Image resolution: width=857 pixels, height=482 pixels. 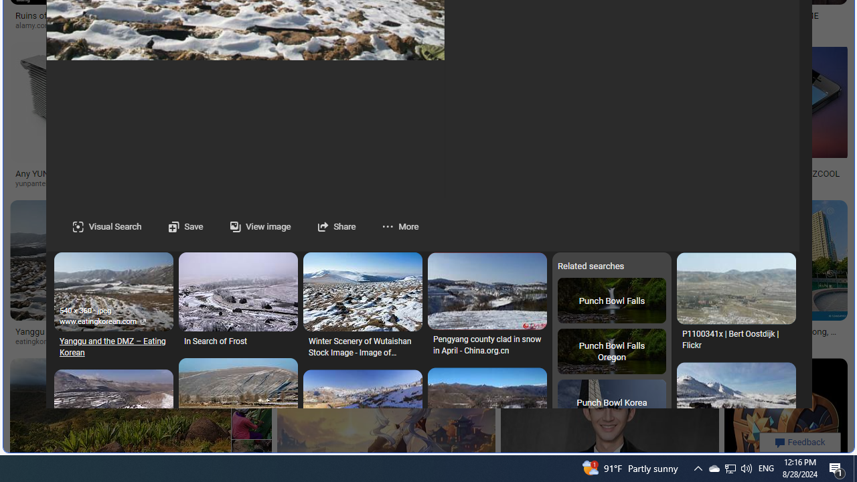 What do you see at coordinates (486, 308) in the screenshot?
I see `SavePengyang county clad in snow in April - China.org.cn` at bounding box center [486, 308].